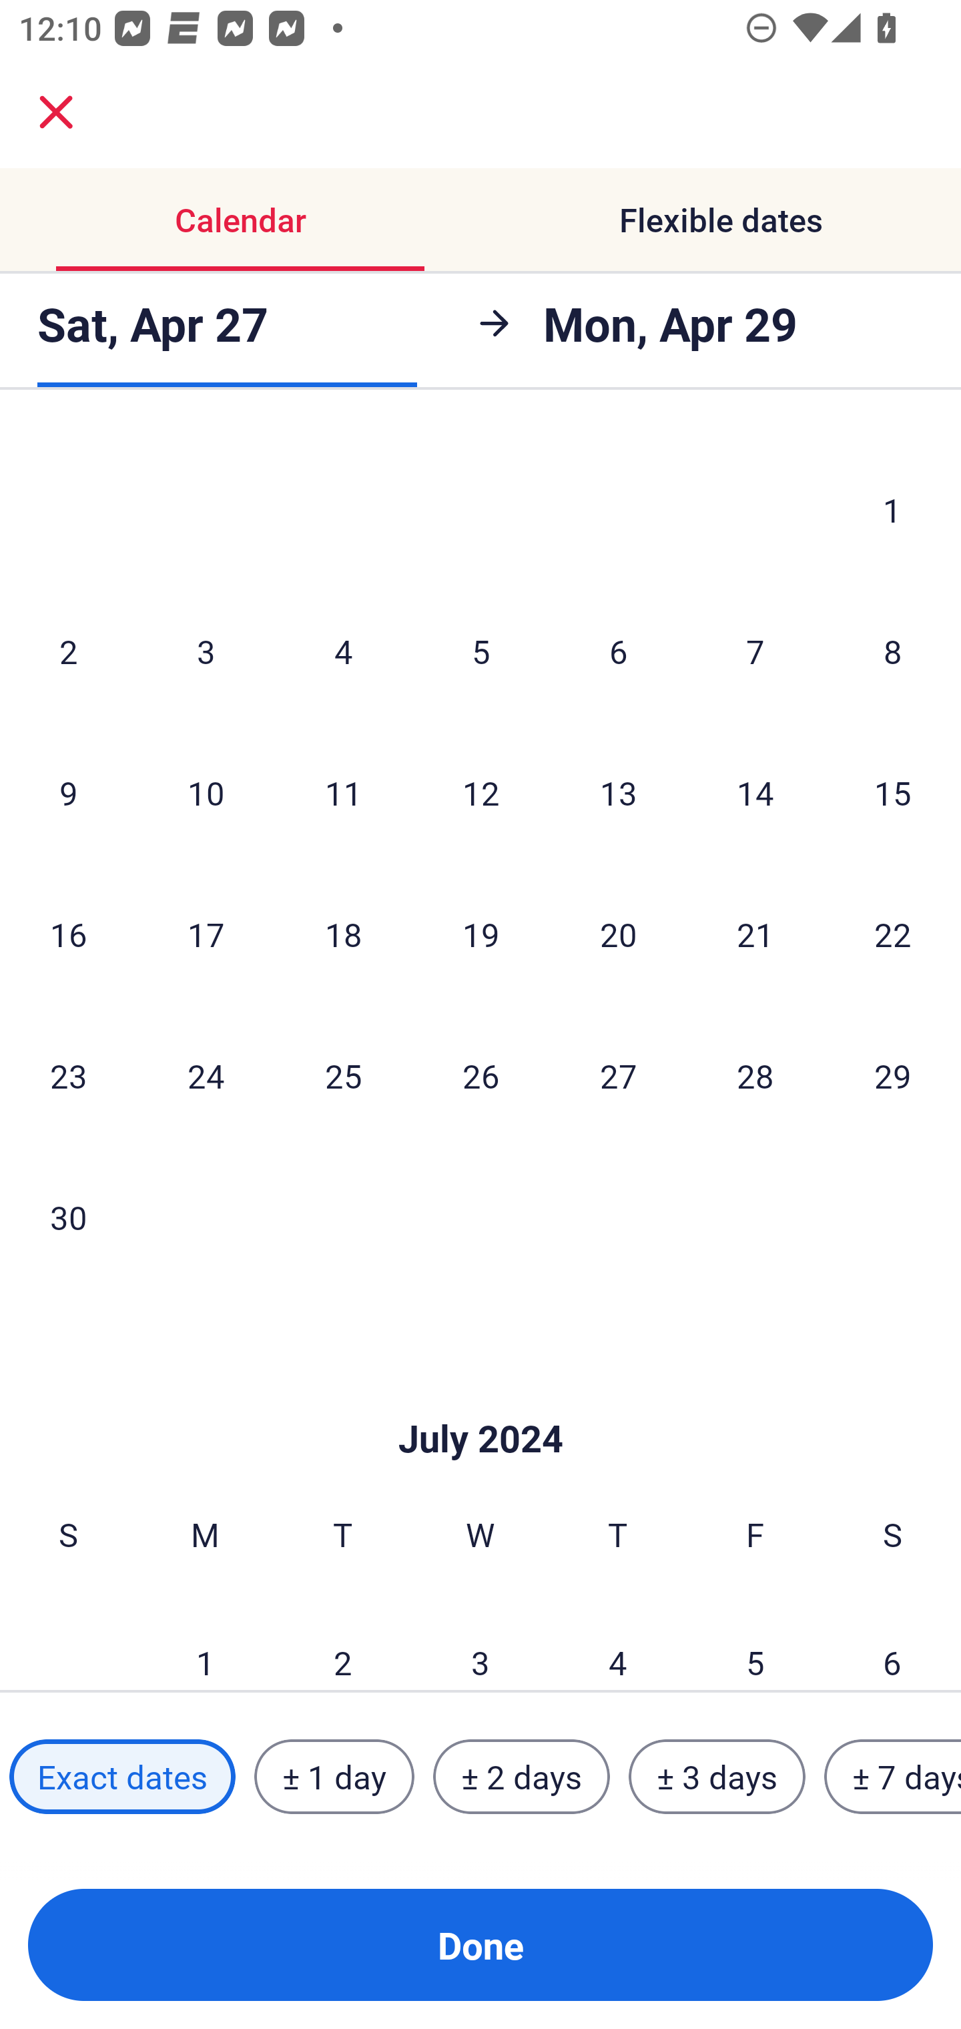 This screenshot has height=2029, width=961. I want to click on 8 Saturday, June 8, 2024, so click(893, 651).